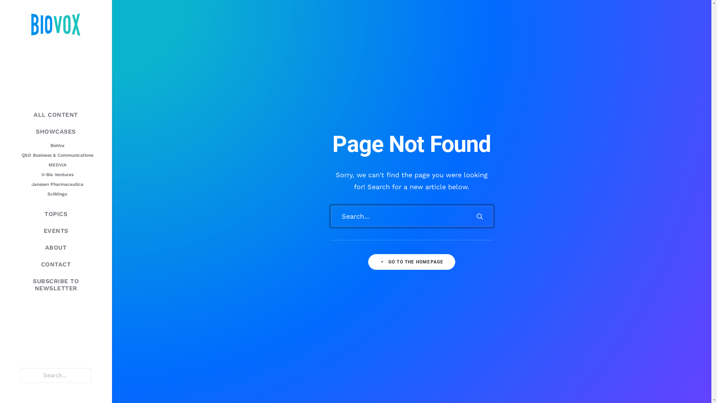 The image size is (717, 403). Describe the element at coordinates (58, 146) in the screenshot. I see `BioVox` at that location.